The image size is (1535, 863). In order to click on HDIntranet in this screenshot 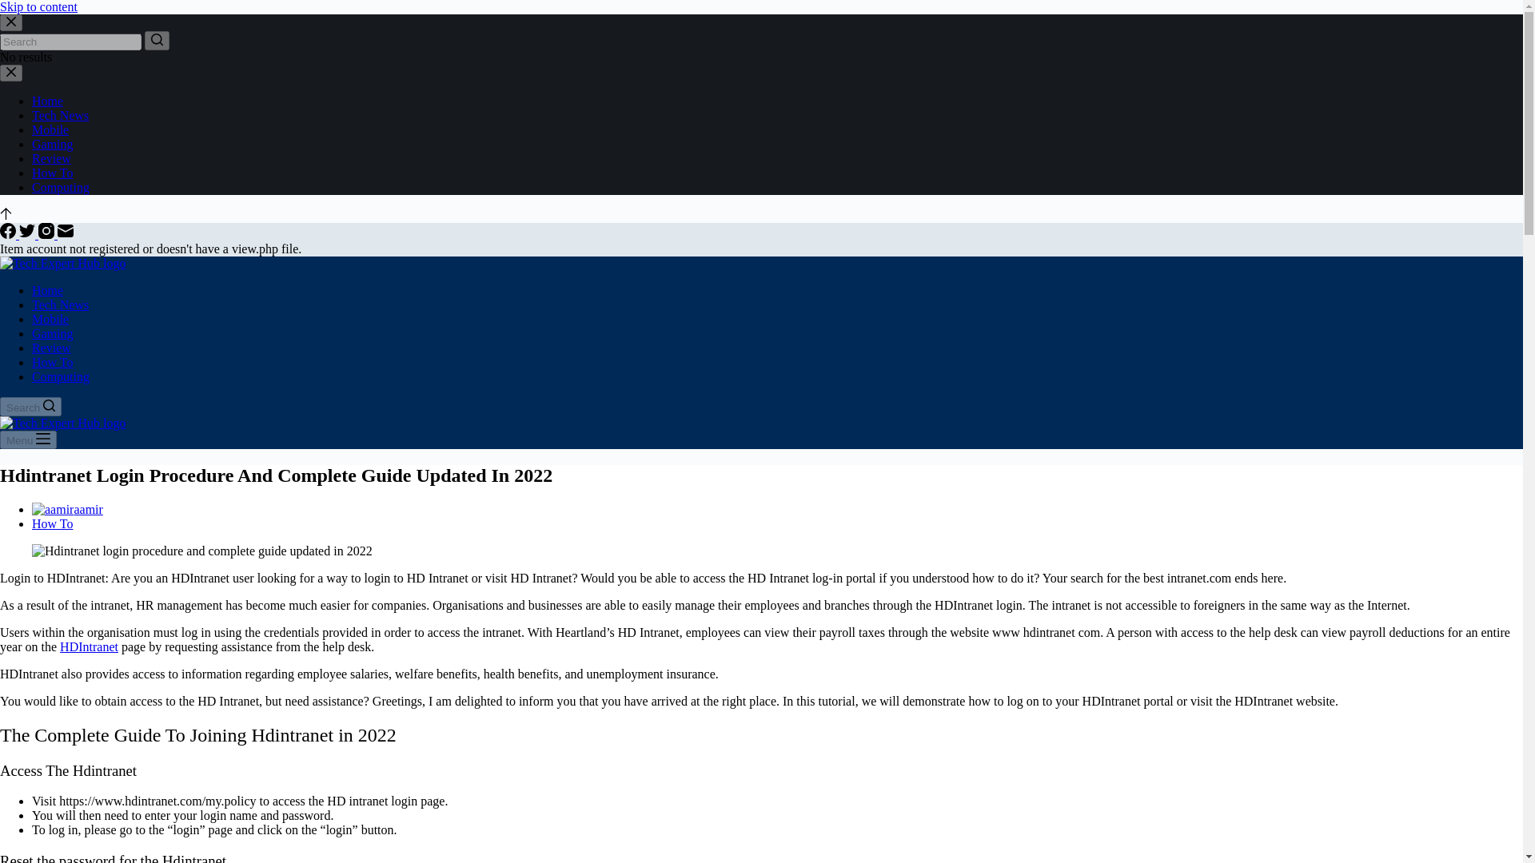, I will do `click(88, 646)`.